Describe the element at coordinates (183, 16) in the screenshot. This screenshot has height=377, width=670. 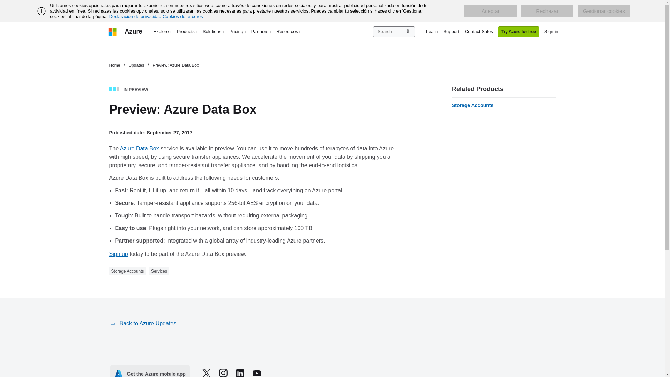
I see `Cookies de terceros` at that location.